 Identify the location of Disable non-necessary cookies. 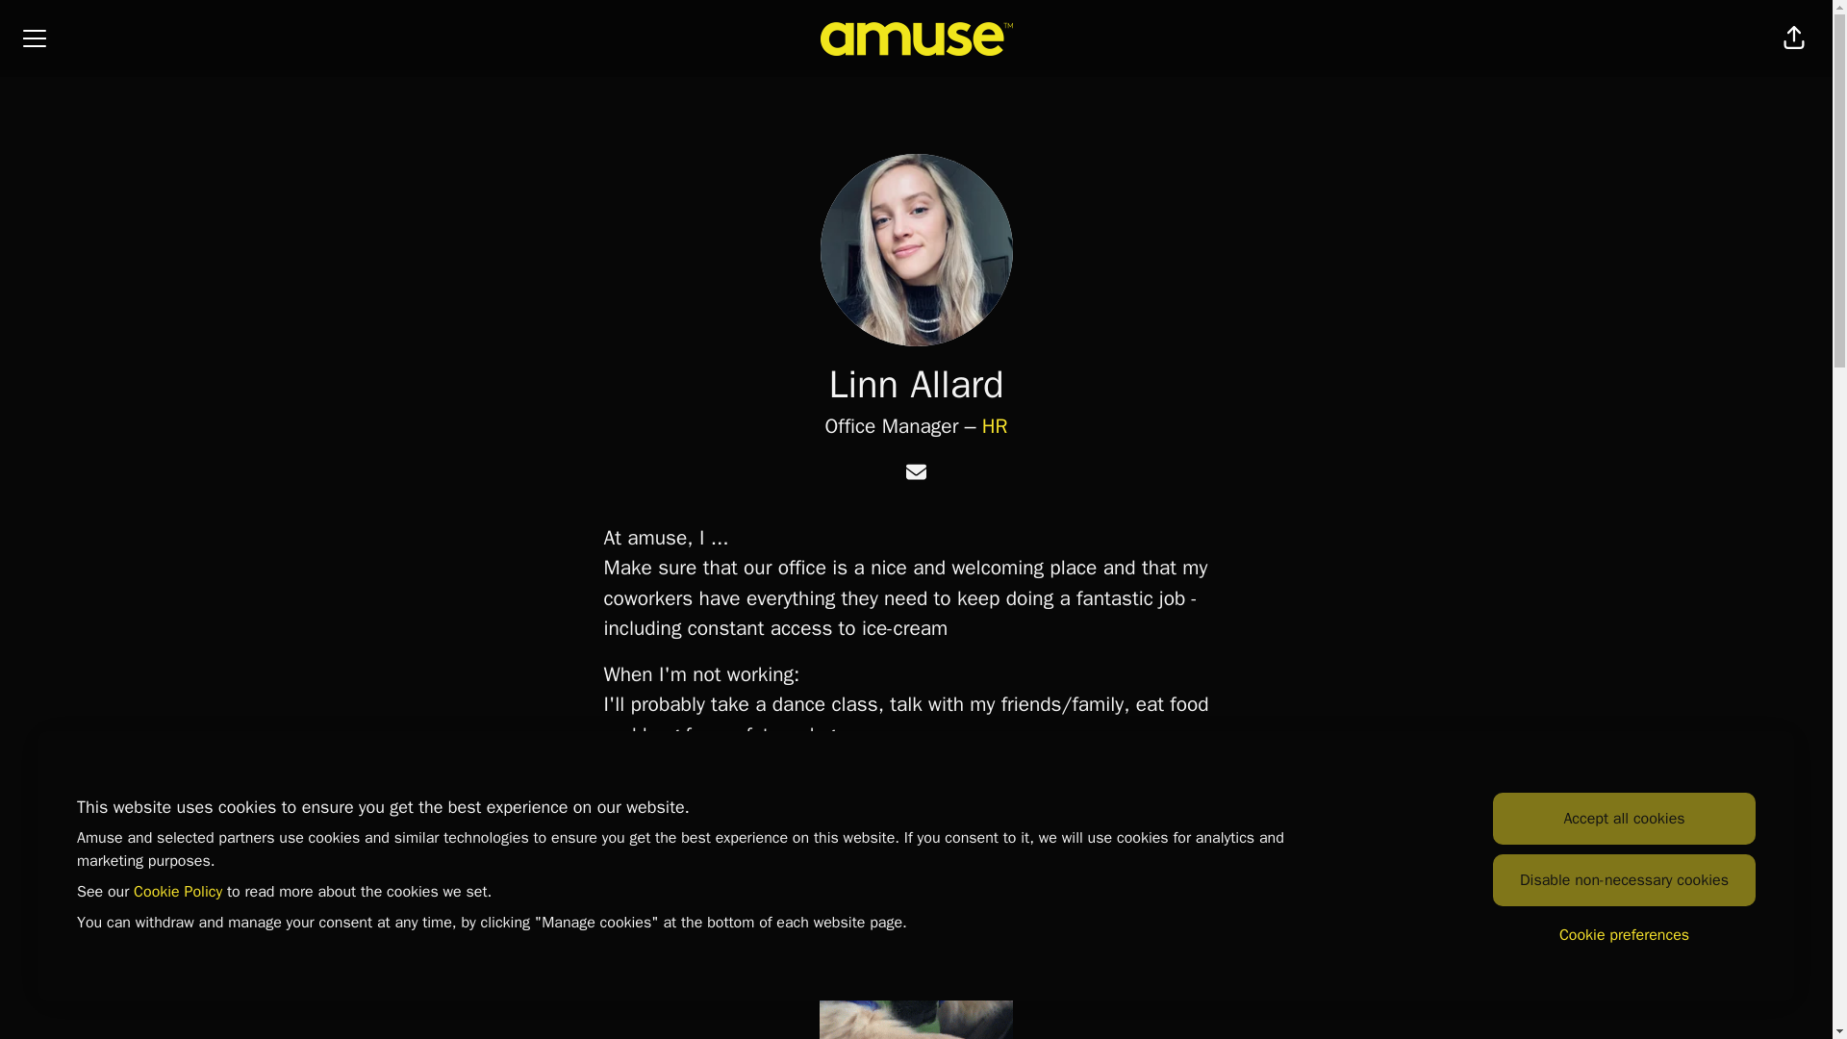
(1624, 879).